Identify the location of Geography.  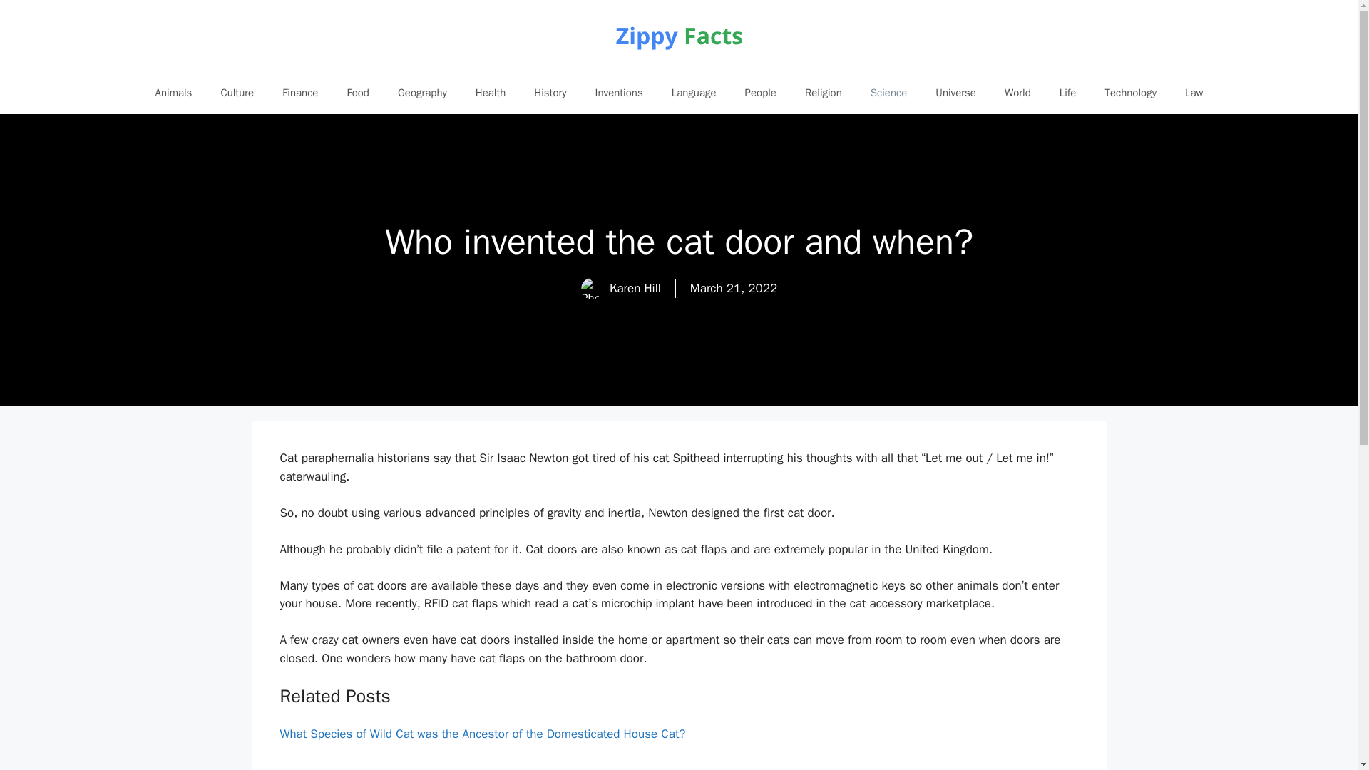
(422, 93).